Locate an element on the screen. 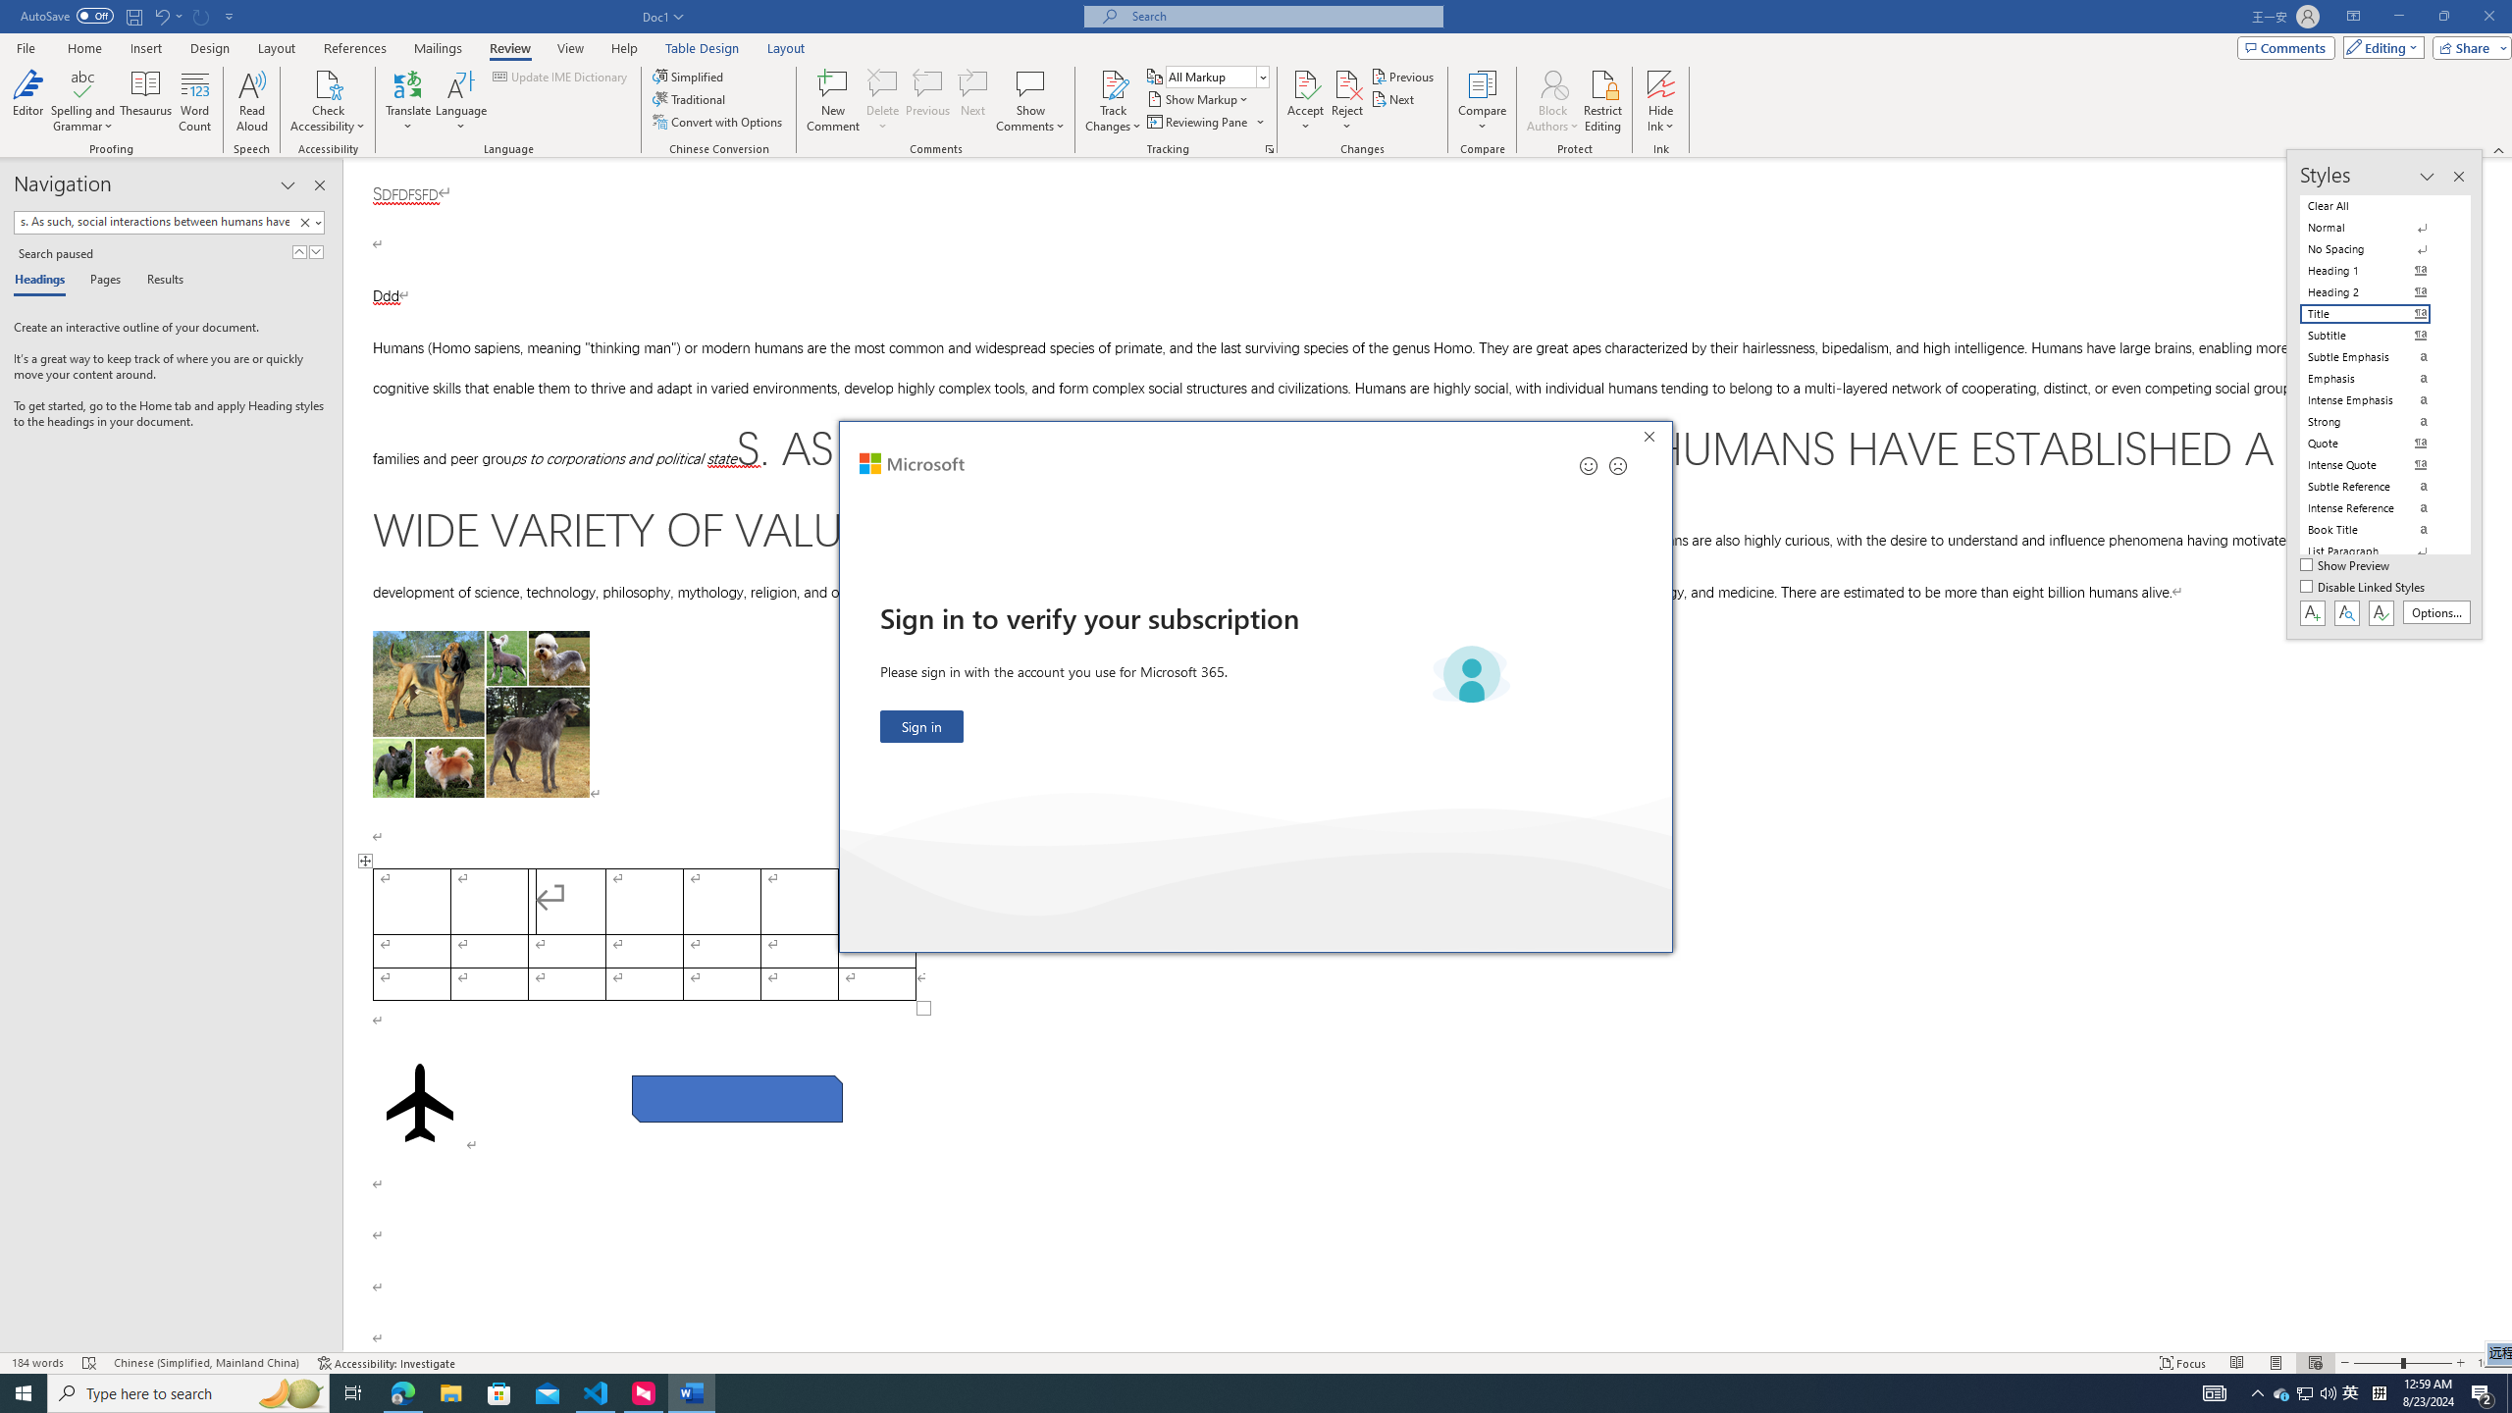 This screenshot has width=2512, height=1413. Spelling and Grammar is located at coordinates (84, 83).